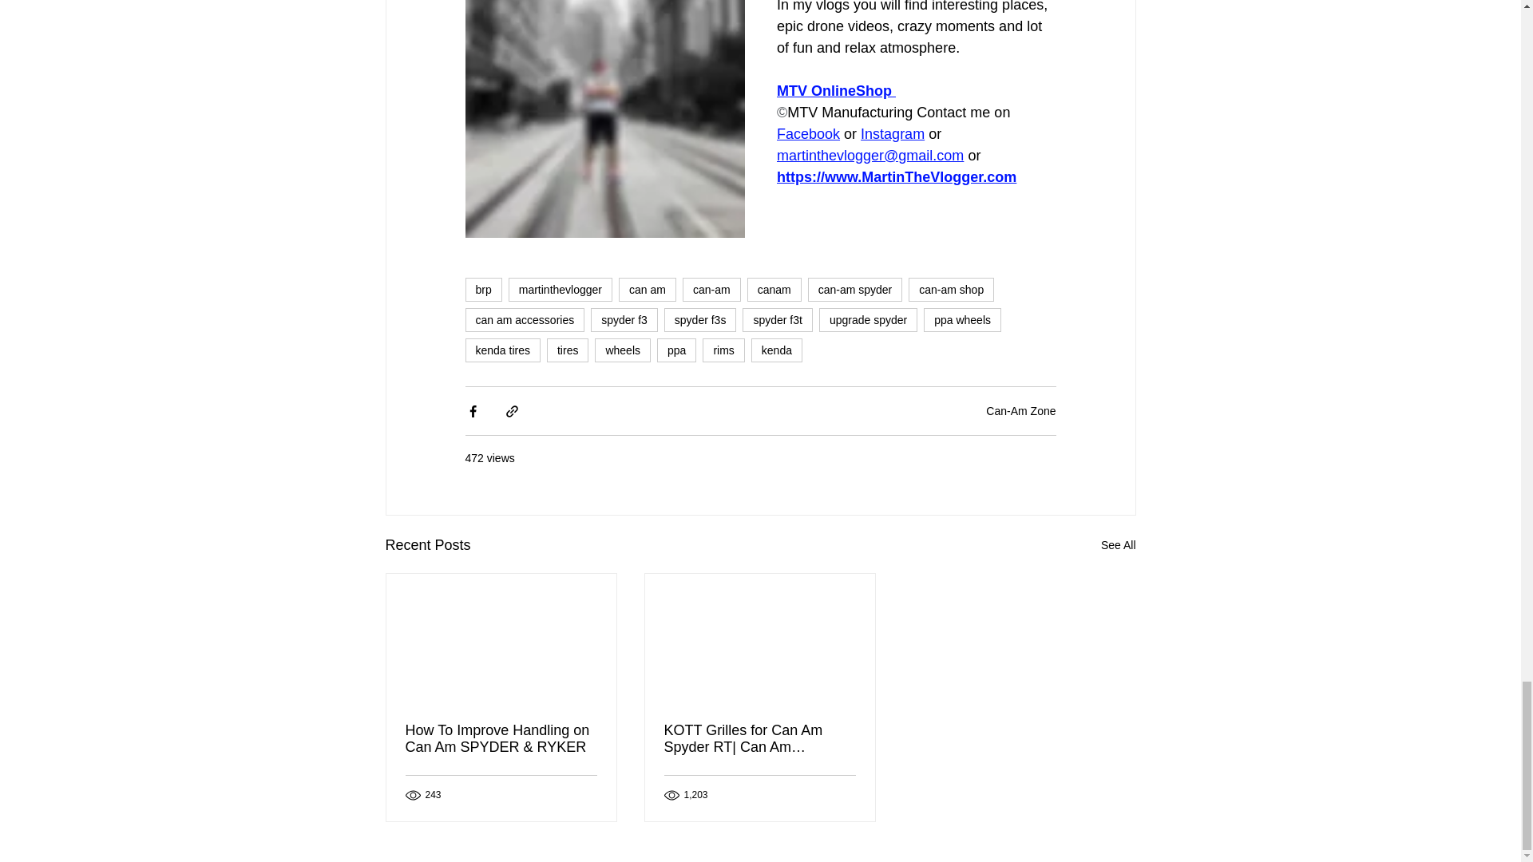 This screenshot has width=1533, height=862. What do you see at coordinates (892, 134) in the screenshot?
I see `Instagram` at bounding box center [892, 134].